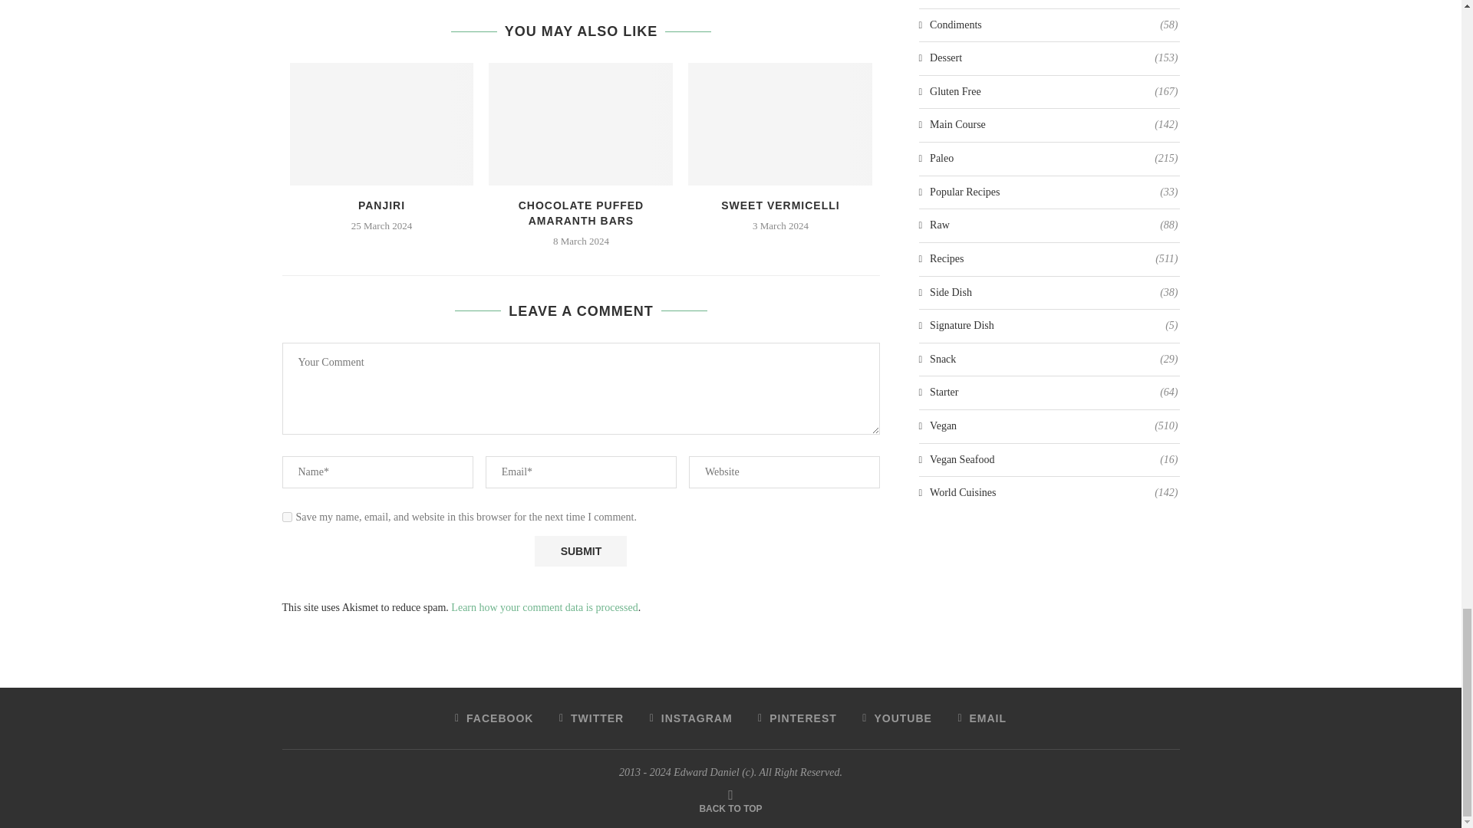  What do you see at coordinates (580, 550) in the screenshot?
I see `Submit` at bounding box center [580, 550].